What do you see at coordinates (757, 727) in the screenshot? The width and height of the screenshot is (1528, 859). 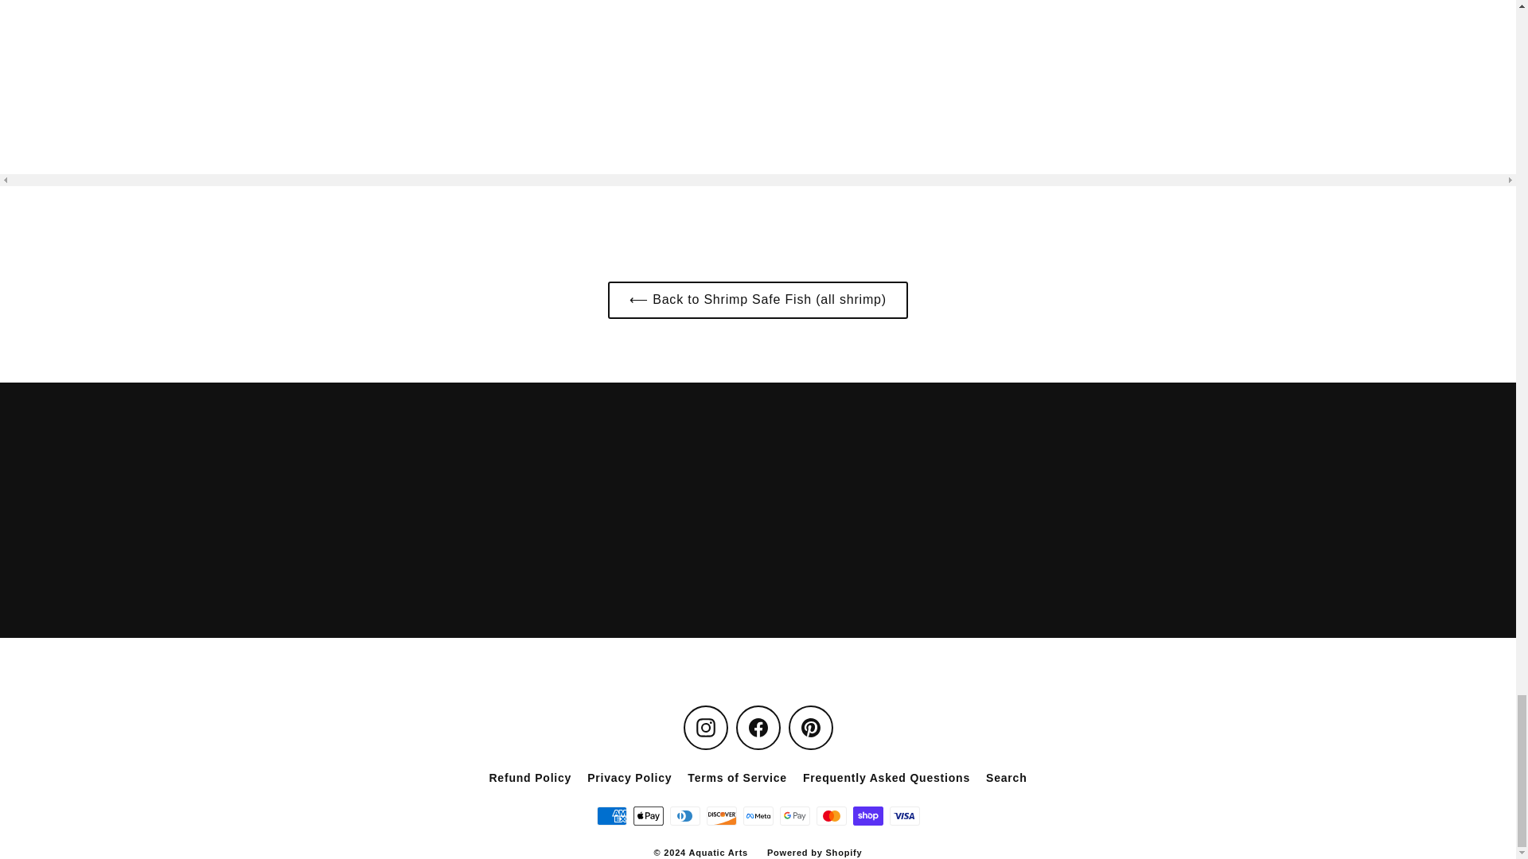 I see `Aquatic Arts on Facebook` at bounding box center [757, 727].